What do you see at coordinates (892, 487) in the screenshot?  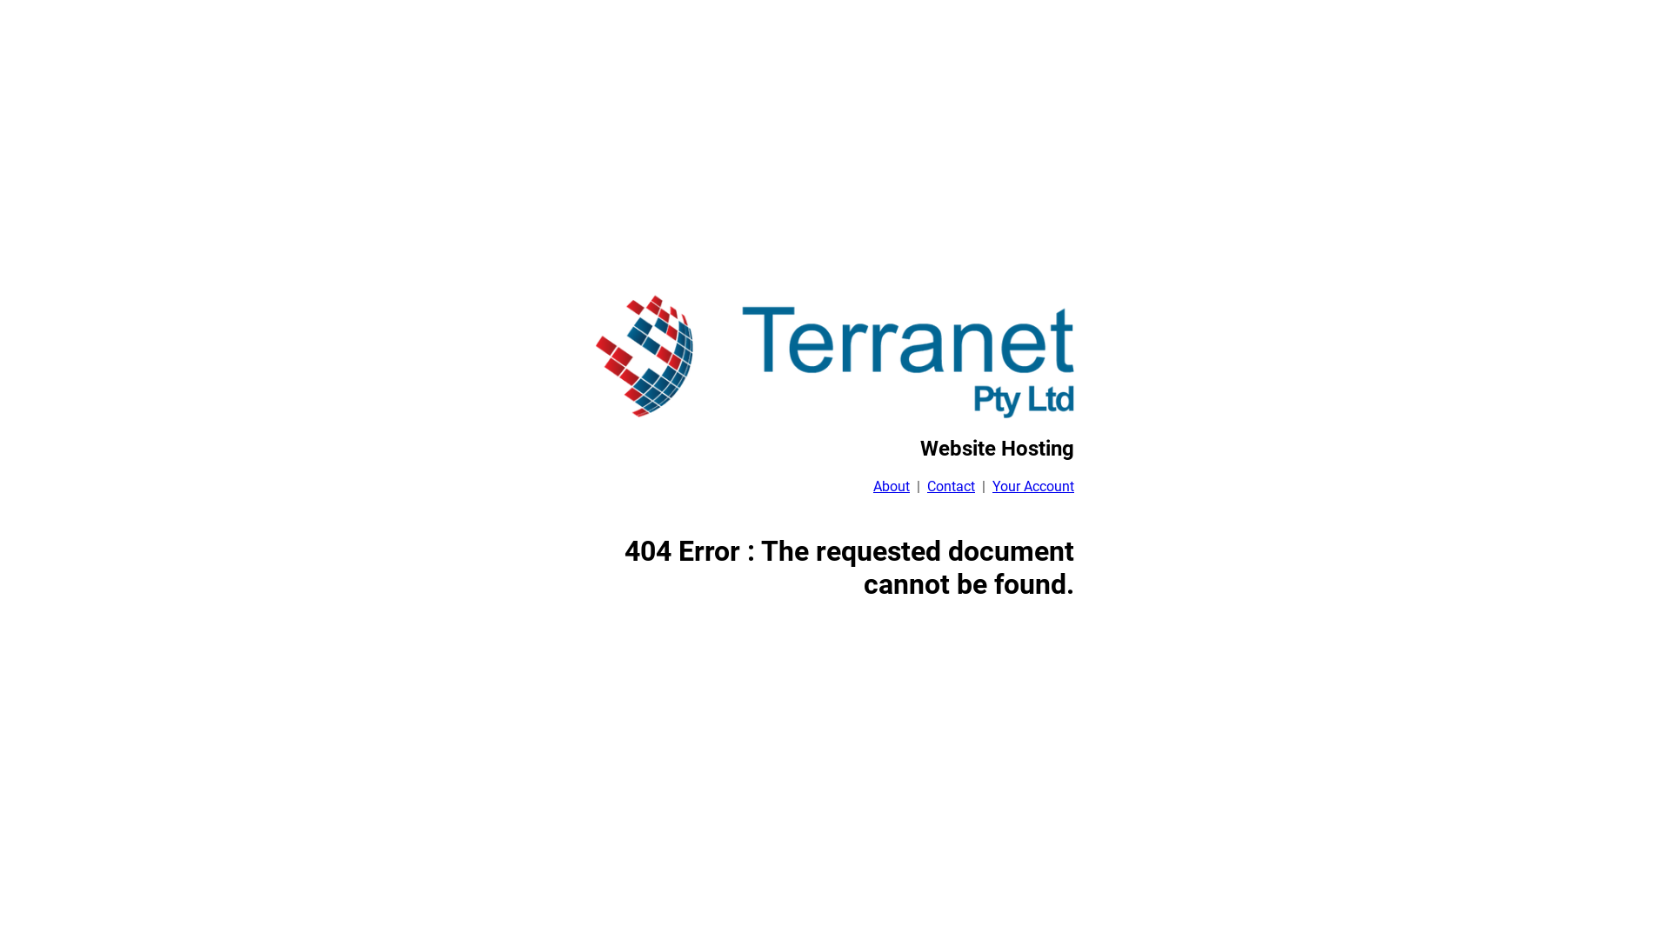 I see `About` at bounding box center [892, 487].